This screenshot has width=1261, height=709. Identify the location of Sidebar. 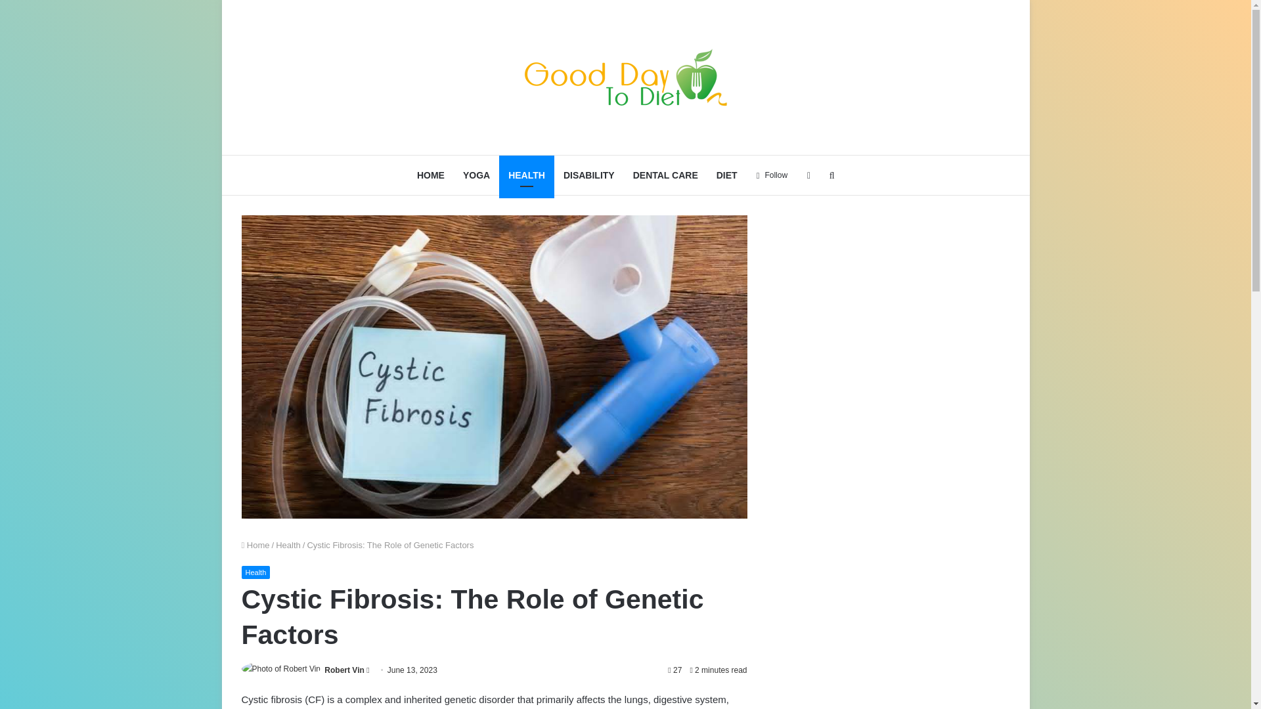
(808, 175).